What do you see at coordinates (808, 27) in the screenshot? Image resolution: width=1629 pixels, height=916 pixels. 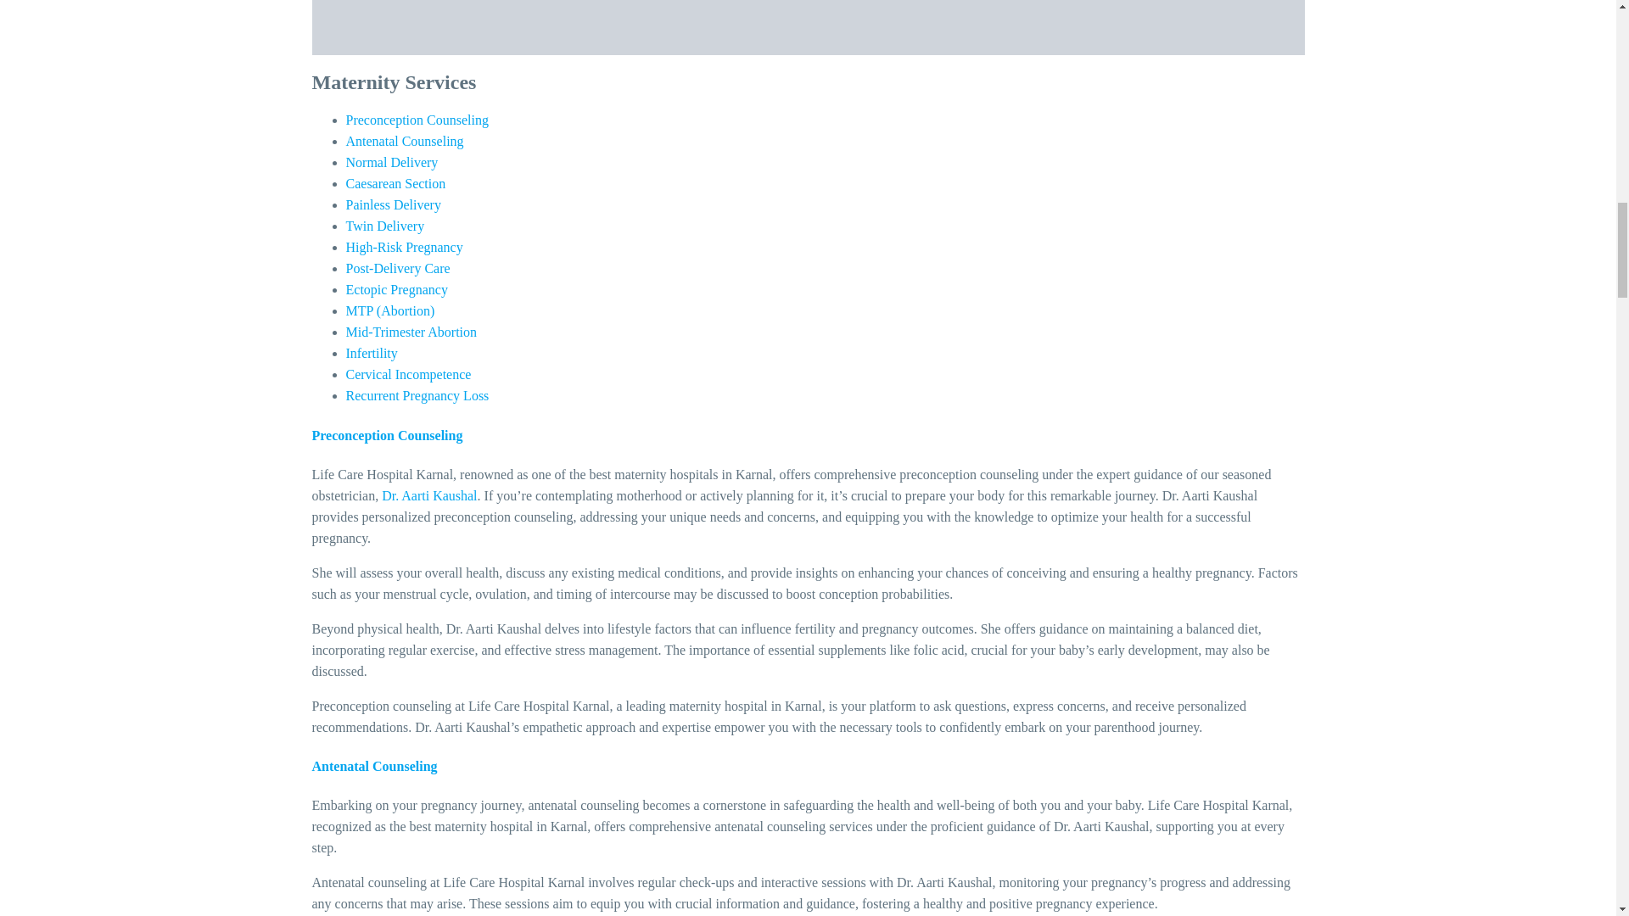 I see `Maternity Services: Best Maternity Hospital In Karnal 6` at bounding box center [808, 27].